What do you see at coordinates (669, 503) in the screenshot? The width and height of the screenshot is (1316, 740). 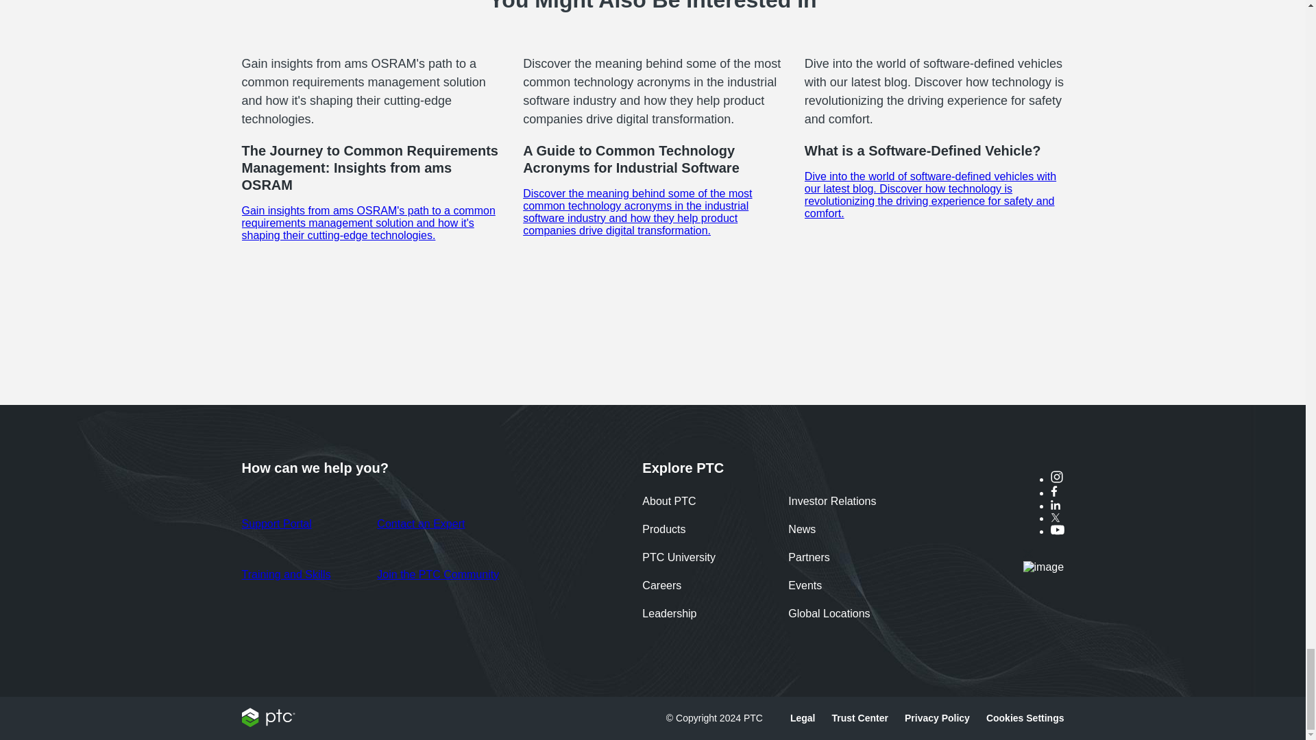 I see `About PTC` at bounding box center [669, 503].